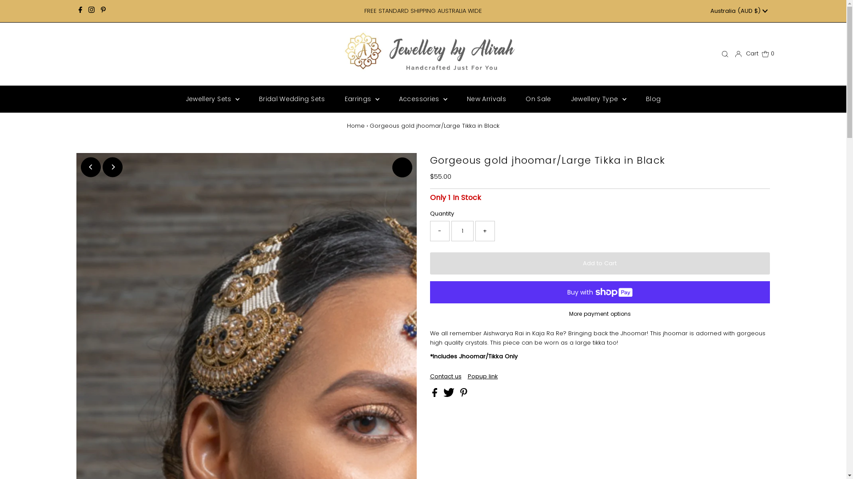 Image resolution: width=853 pixels, height=479 pixels. Describe the element at coordinates (440, 231) in the screenshot. I see `-` at that location.